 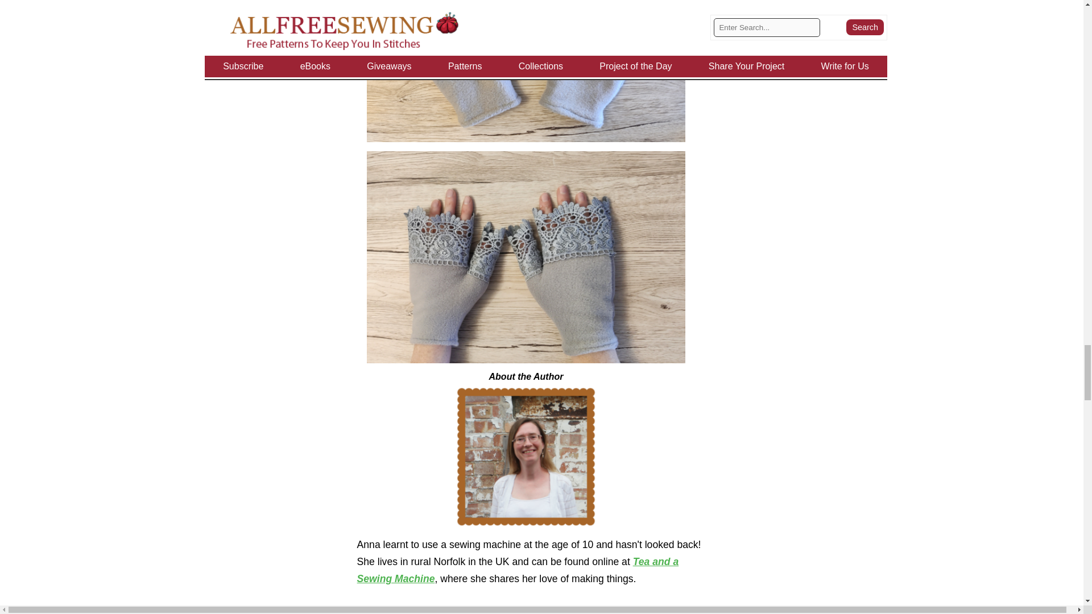 I want to click on Anna Wilson, so click(x=526, y=457).